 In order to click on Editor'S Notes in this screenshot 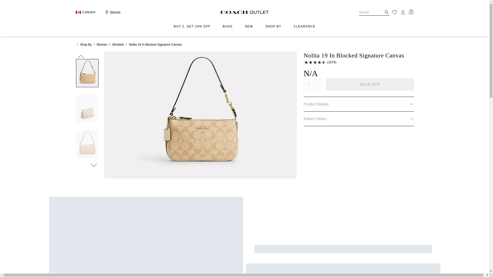, I will do `click(359, 119)`.